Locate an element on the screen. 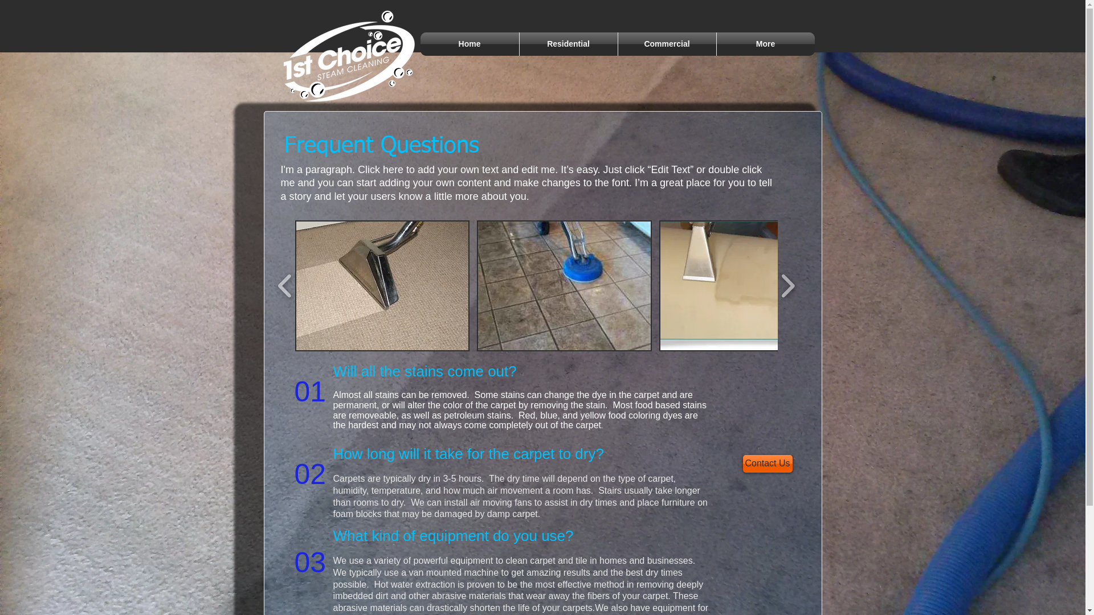  Home is located at coordinates (470, 44).